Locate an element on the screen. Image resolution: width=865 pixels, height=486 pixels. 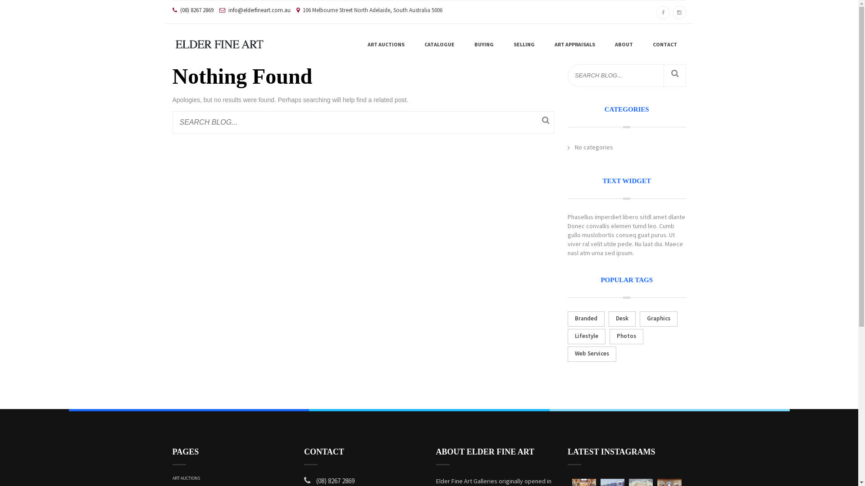
  is located at coordinates (219, 40).